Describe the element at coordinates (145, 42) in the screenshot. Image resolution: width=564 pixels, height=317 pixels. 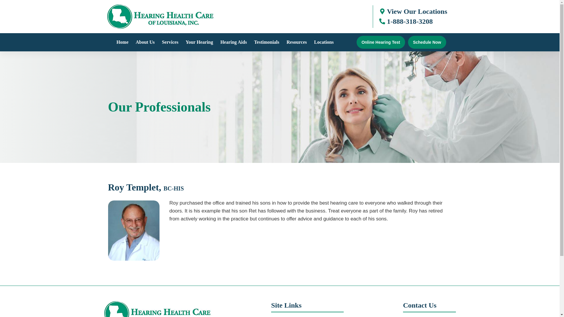
I see `About Us` at that location.